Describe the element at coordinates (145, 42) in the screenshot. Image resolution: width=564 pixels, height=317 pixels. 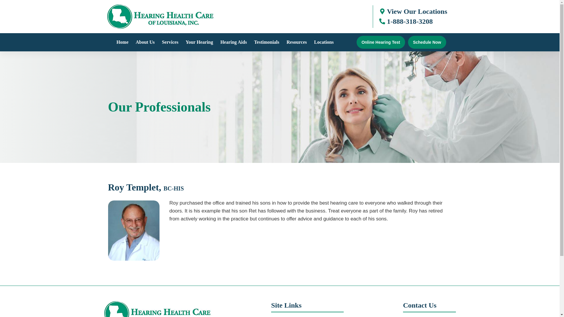
I see `About Us` at that location.